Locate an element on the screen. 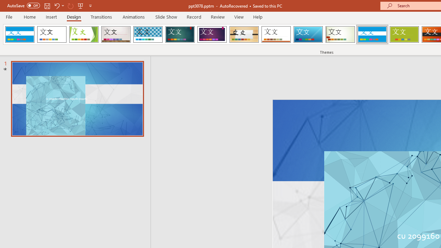 The width and height of the screenshot is (441, 248). Integral is located at coordinates (148, 34).